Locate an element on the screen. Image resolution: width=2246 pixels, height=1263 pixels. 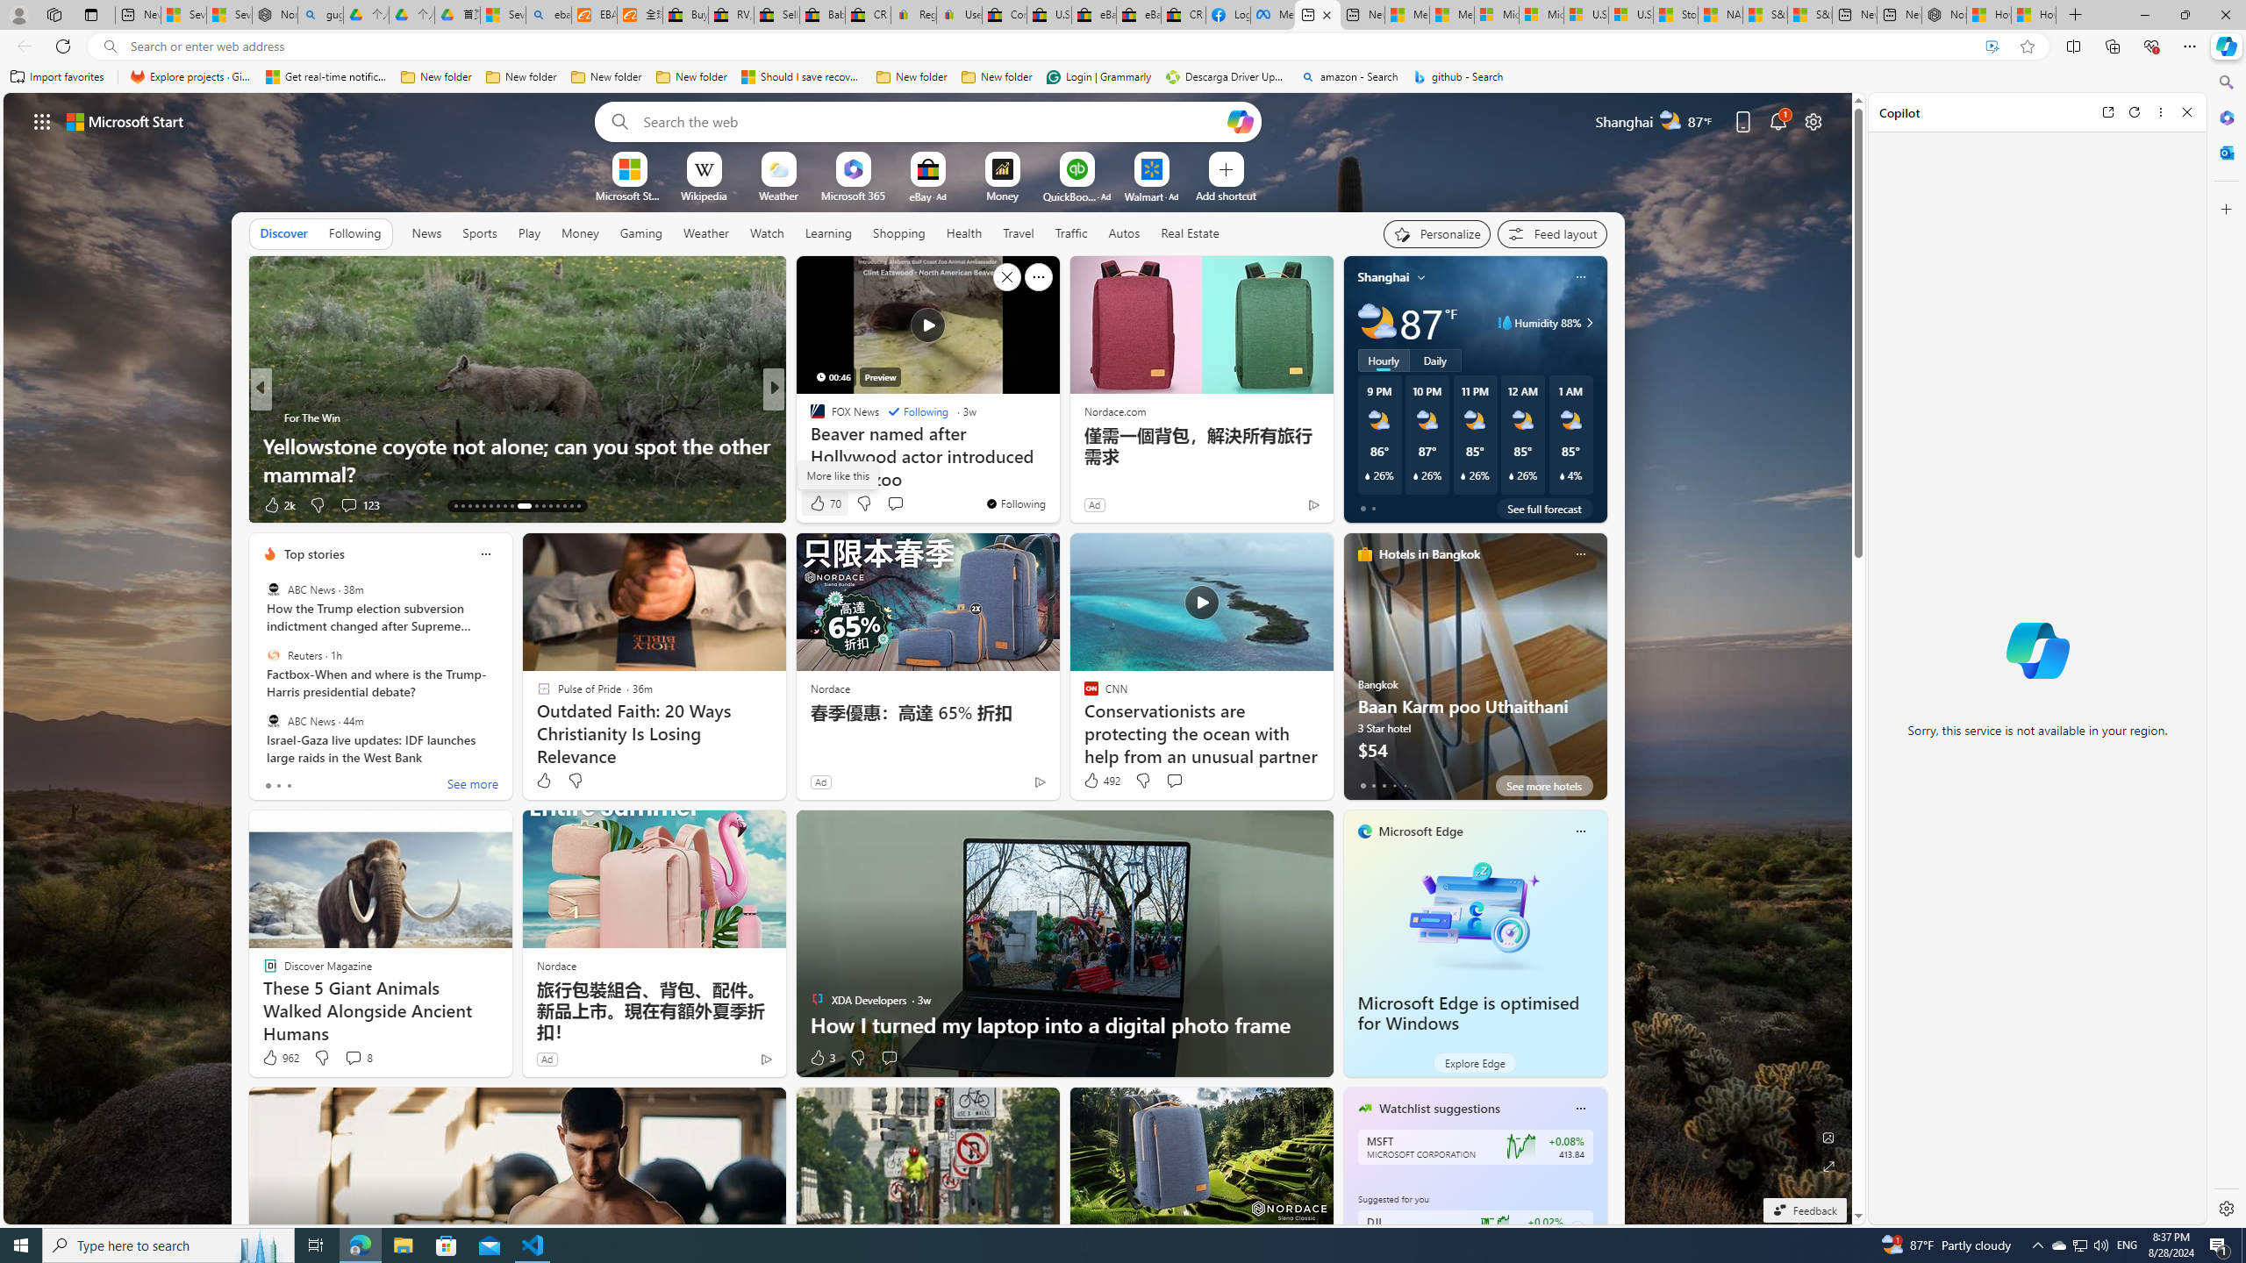
AutomationID: tab-24 is located at coordinates (543, 506).